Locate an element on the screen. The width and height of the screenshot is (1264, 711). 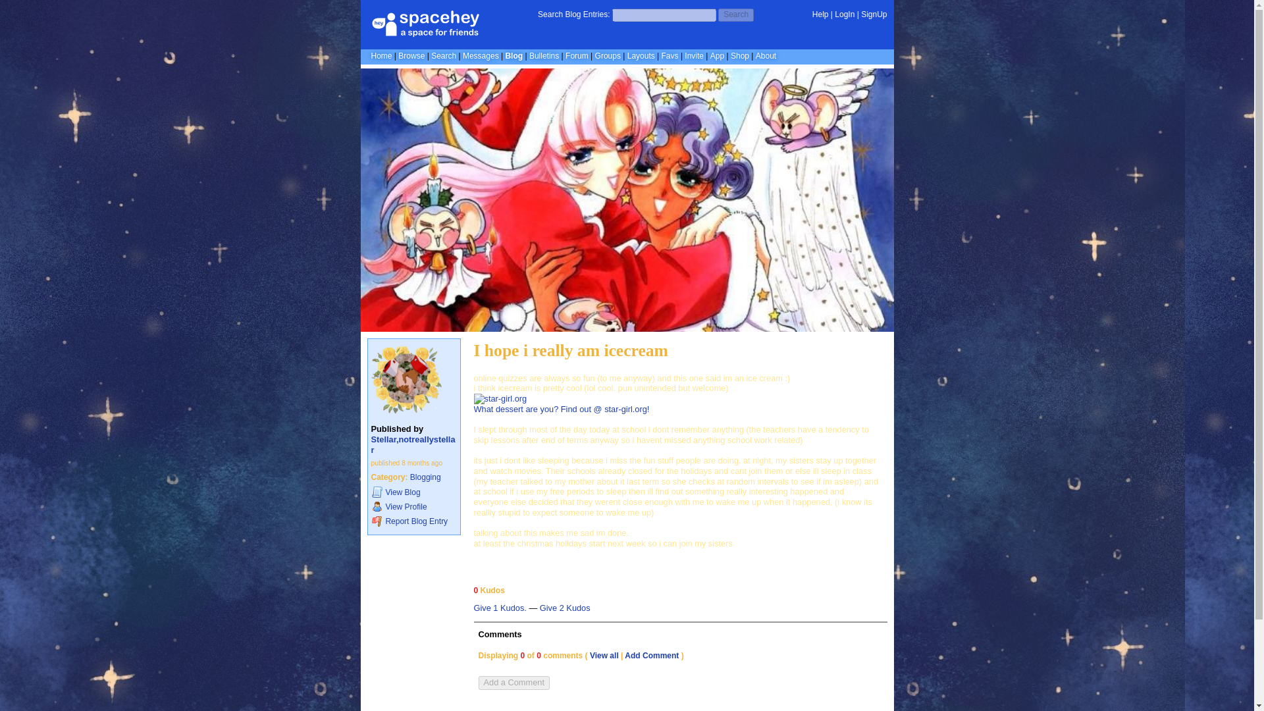
About is located at coordinates (766, 55).